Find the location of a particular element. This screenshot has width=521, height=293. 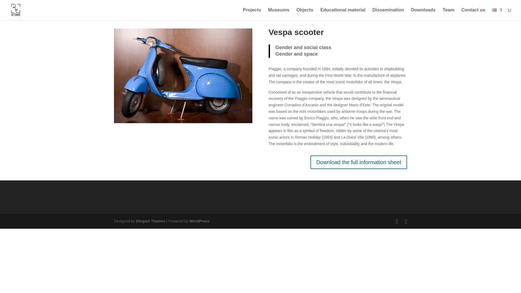

Team is located at coordinates (448, 14).